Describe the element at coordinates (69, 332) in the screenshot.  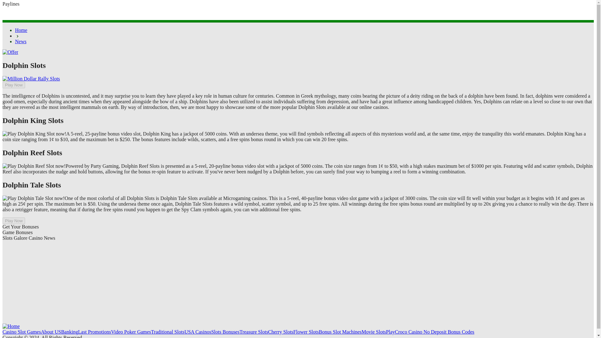
I see `Banking` at that location.